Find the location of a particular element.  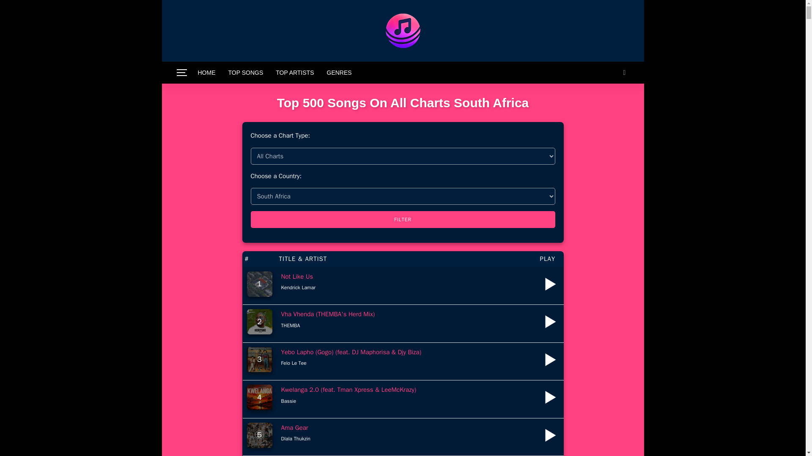

TOP ARTISTS is located at coordinates (294, 72).